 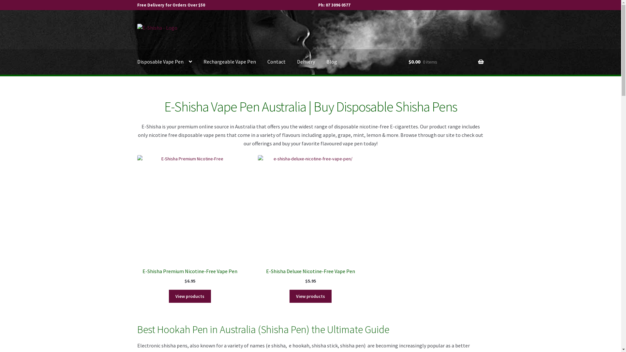 What do you see at coordinates (446, 62) in the screenshot?
I see `$0.00 0 items` at bounding box center [446, 62].